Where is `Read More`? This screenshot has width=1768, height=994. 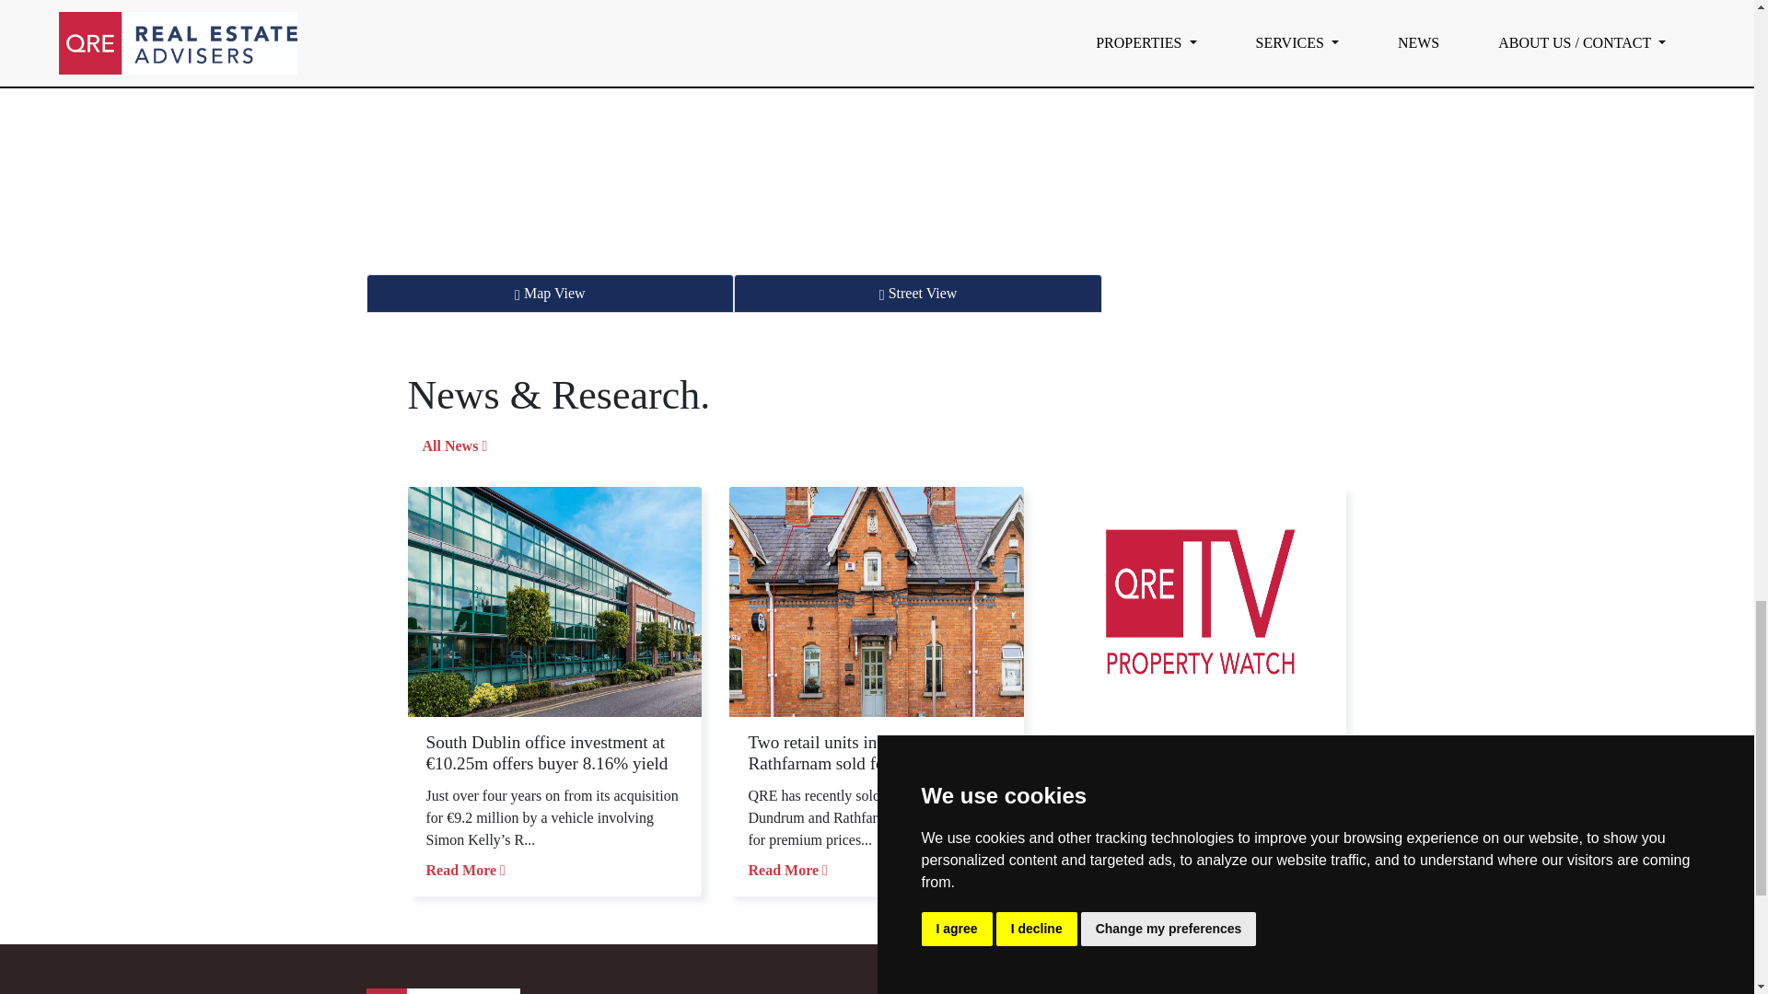 Read More is located at coordinates (1109, 870).